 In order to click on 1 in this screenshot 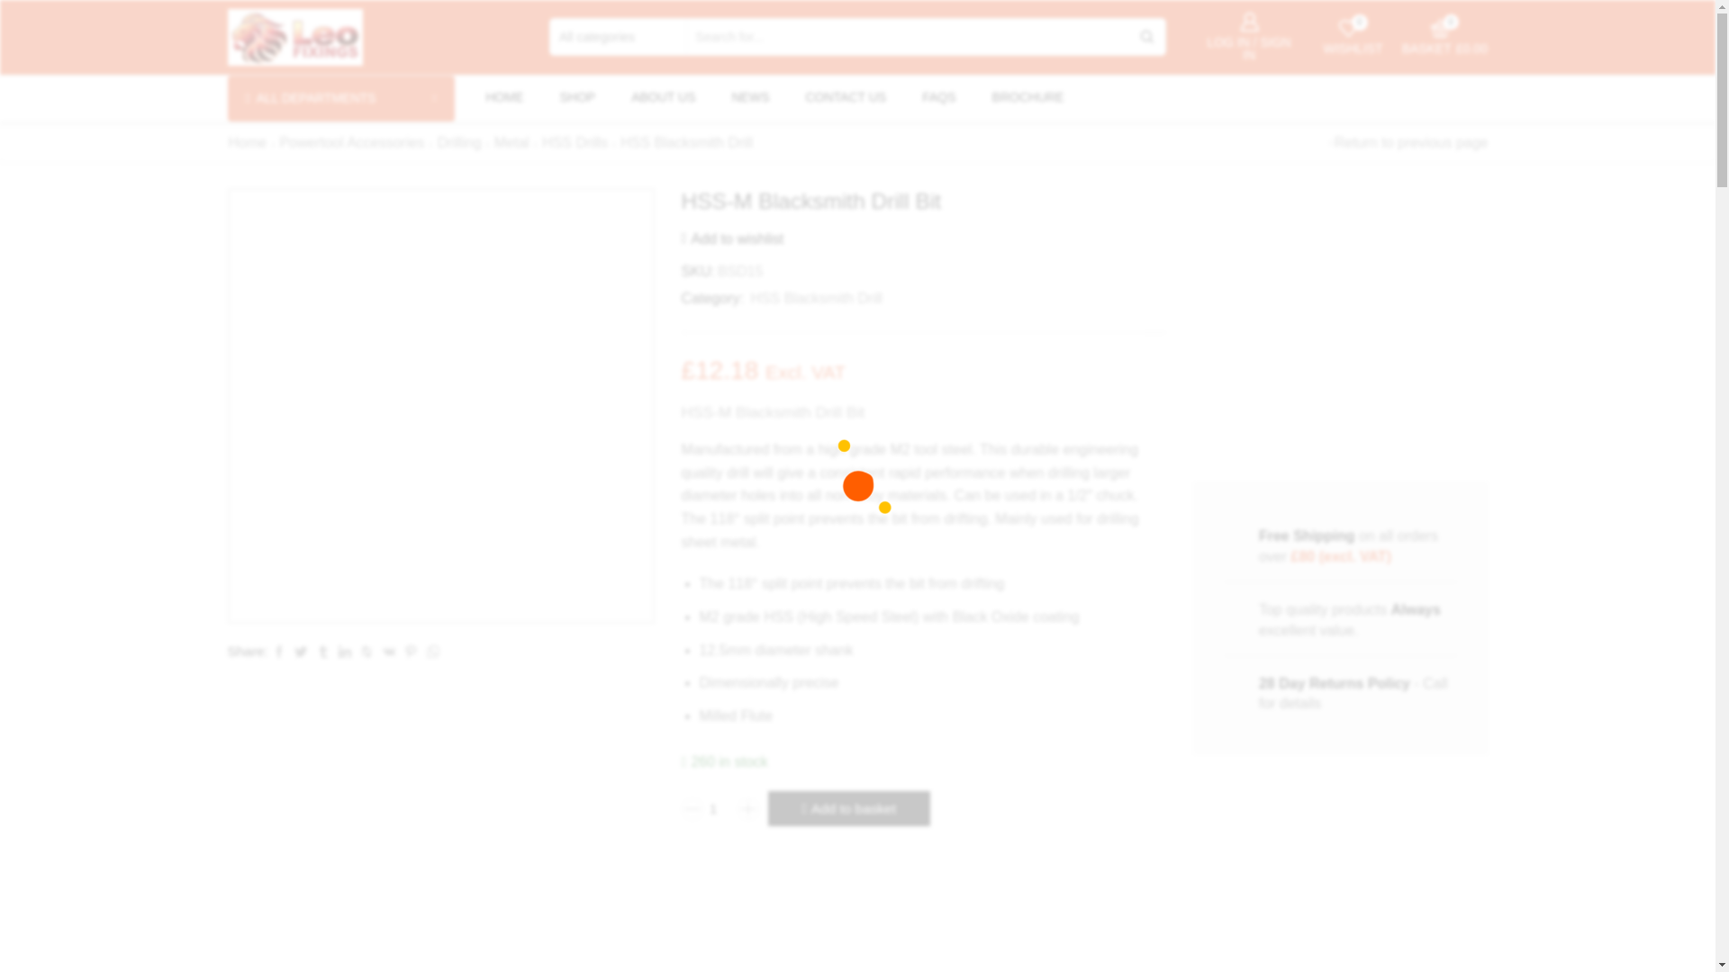, I will do `click(1155, 344)`.